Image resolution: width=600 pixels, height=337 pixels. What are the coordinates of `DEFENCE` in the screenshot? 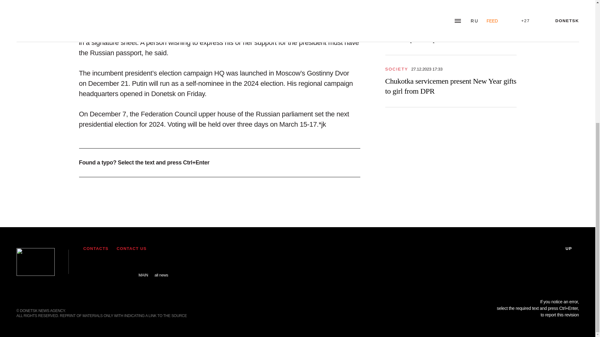 It's located at (397, 17).